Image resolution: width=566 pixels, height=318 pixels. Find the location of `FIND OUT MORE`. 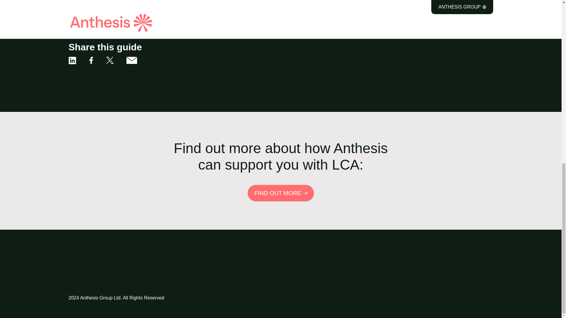

FIND OUT MORE is located at coordinates (281, 193).